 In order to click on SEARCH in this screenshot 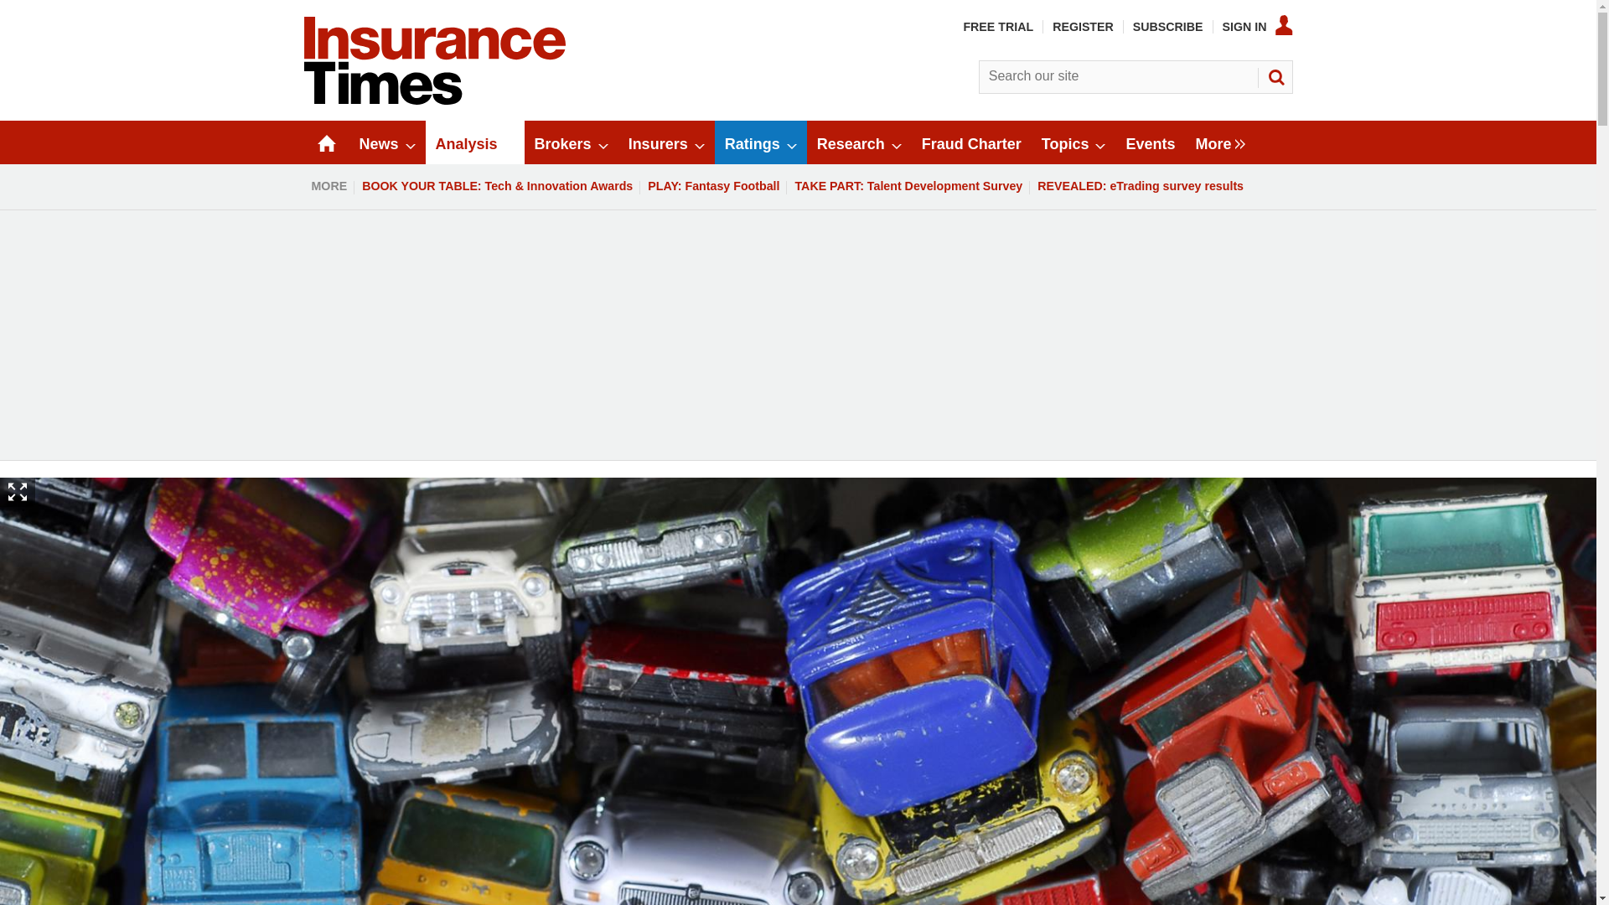, I will do `click(1275, 77)`.